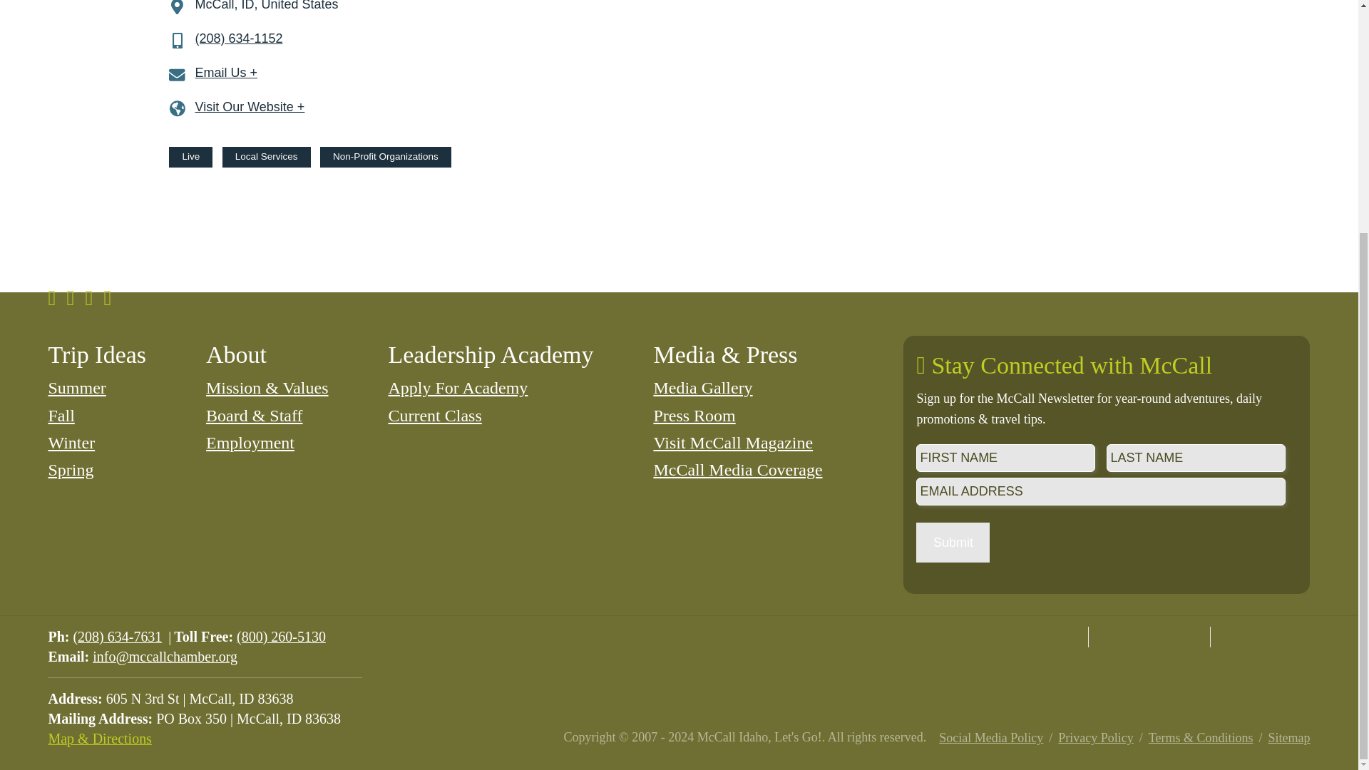 The image size is (1369, 770). Describe the element at coordinates (1027, 637) in the screenshot. I see `Visit McCall` at that location.